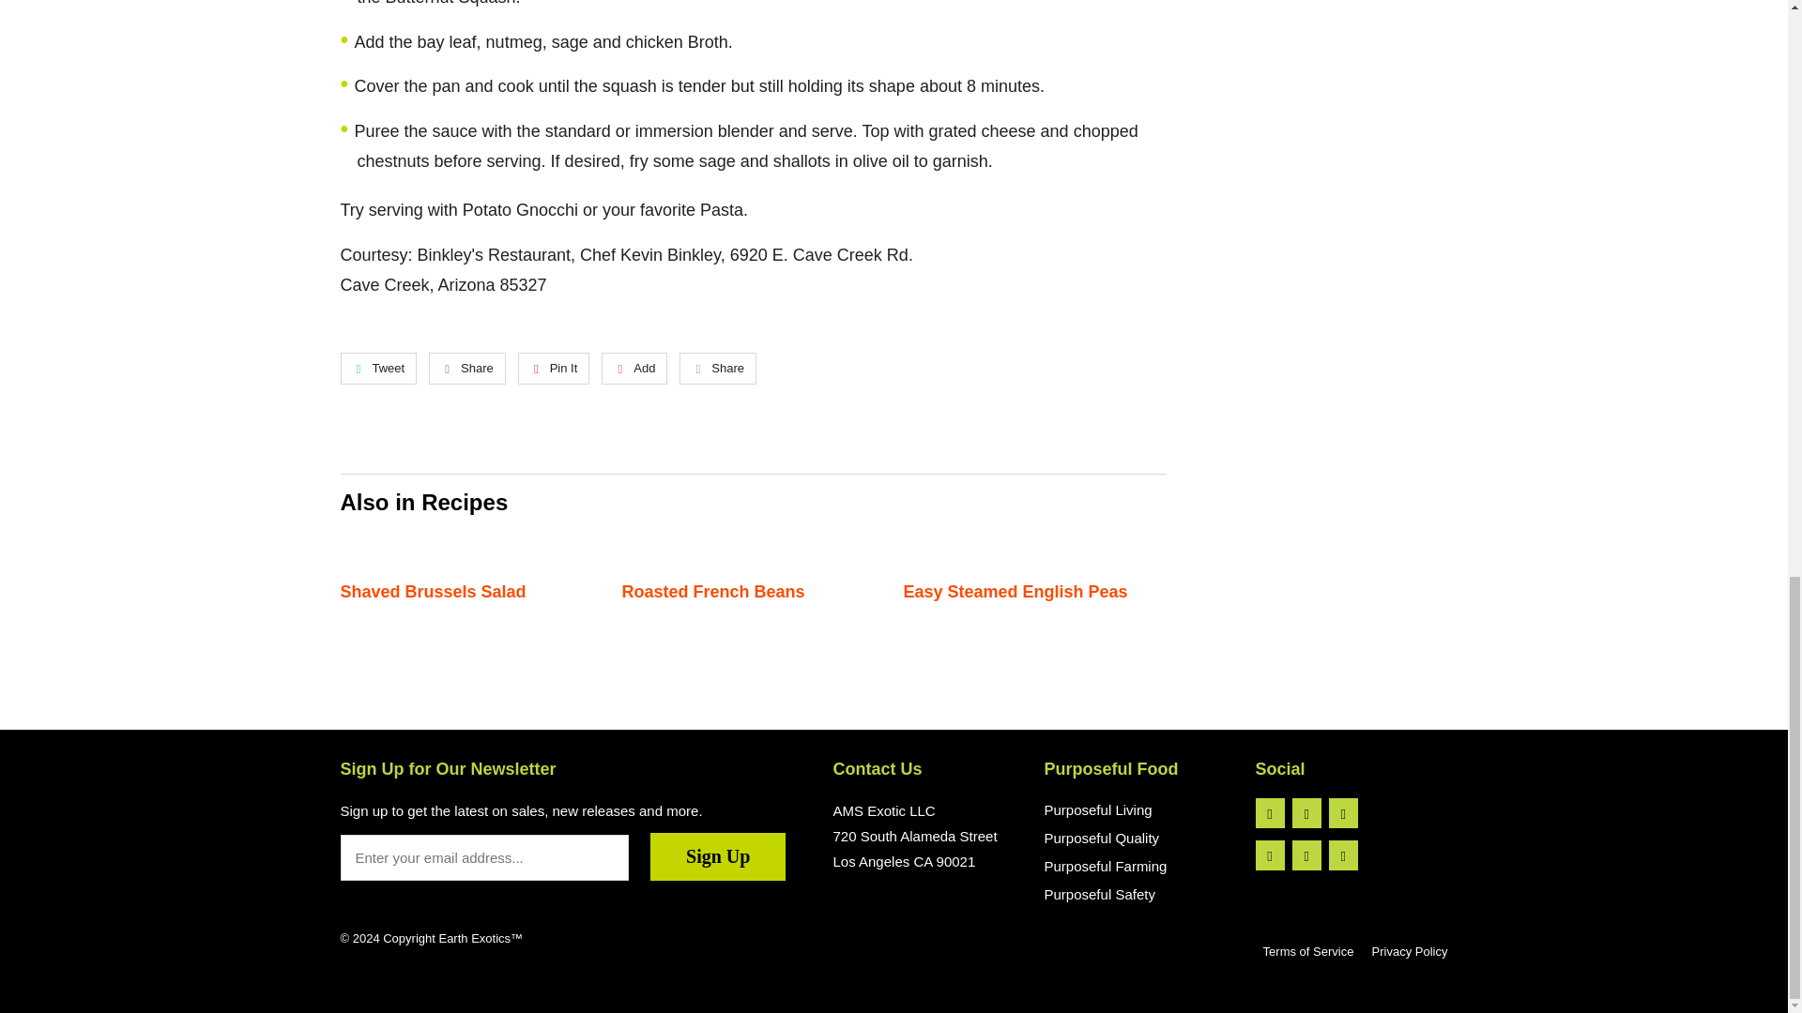 This screenshot has width=1802, height=1013. I want to click on Sign Up, so click(718, 855).